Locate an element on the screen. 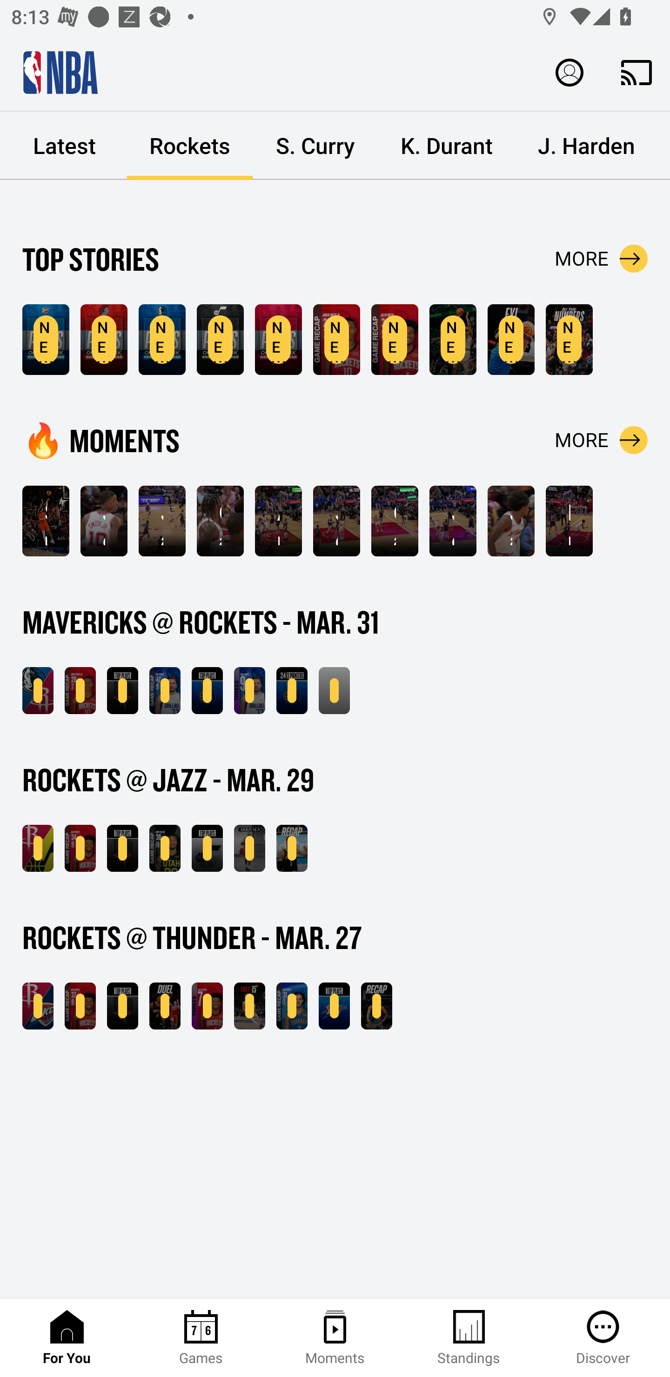  Sunday's Recap NEW is located at coordinates (334, 690).